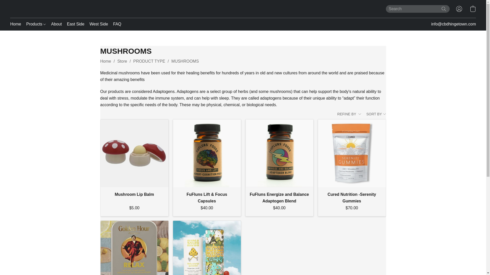 The image size is (490, 275). Describe the element at coordinates (56, 24) in the screenshot. I see `About` at that location.